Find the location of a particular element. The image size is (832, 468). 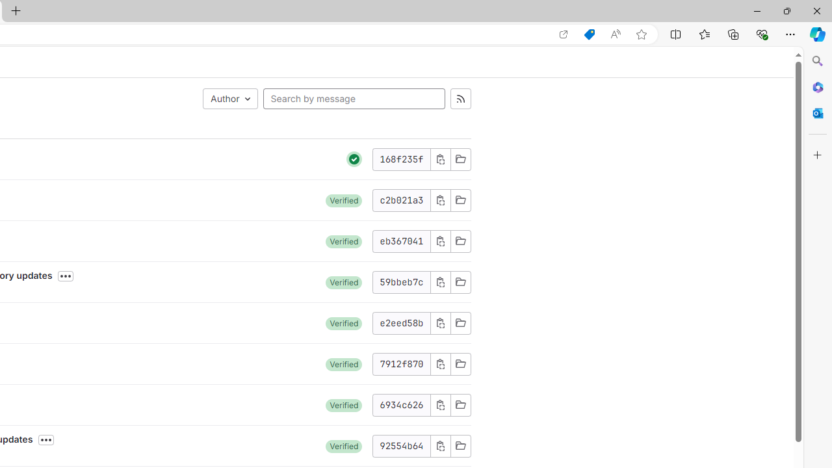

Commits feed is located at coordinates (460, 99).